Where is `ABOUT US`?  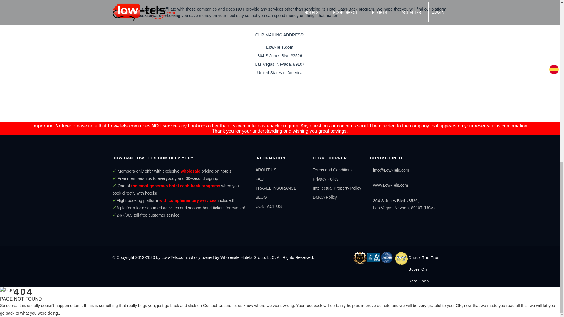
ABOUT US is located at coordinates (266, 170).